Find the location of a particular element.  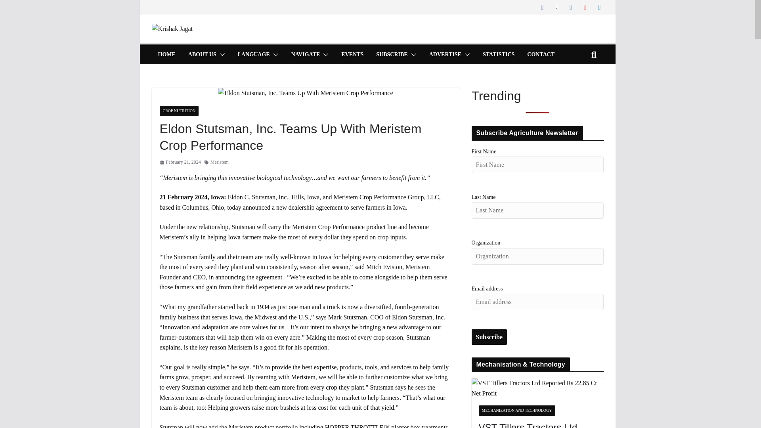

LANGUAGE is located at coordinates (254, 55).